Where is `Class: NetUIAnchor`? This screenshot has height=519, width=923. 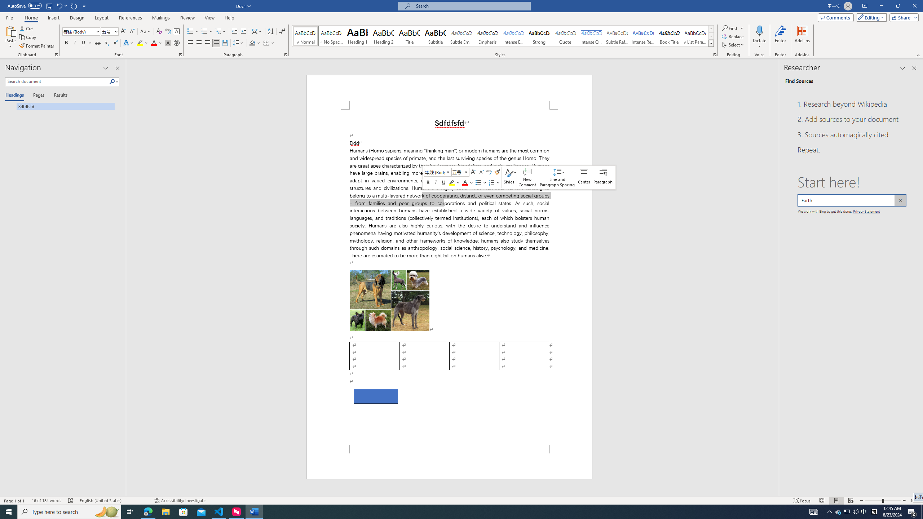 Class: NetUIAnchor is located at coordinates (557, 177).